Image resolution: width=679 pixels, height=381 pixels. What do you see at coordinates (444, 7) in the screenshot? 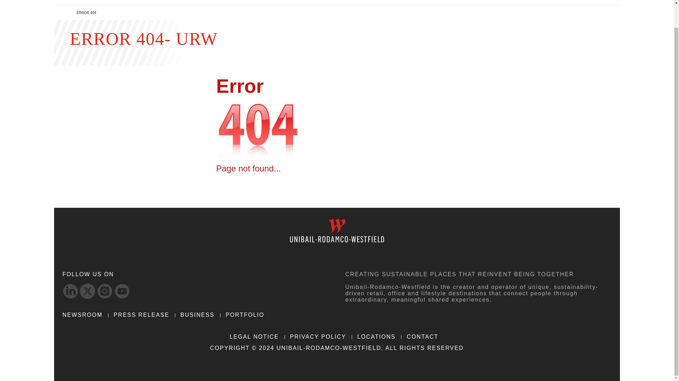
I see `JOIN US` at bounding box center [444, 7].